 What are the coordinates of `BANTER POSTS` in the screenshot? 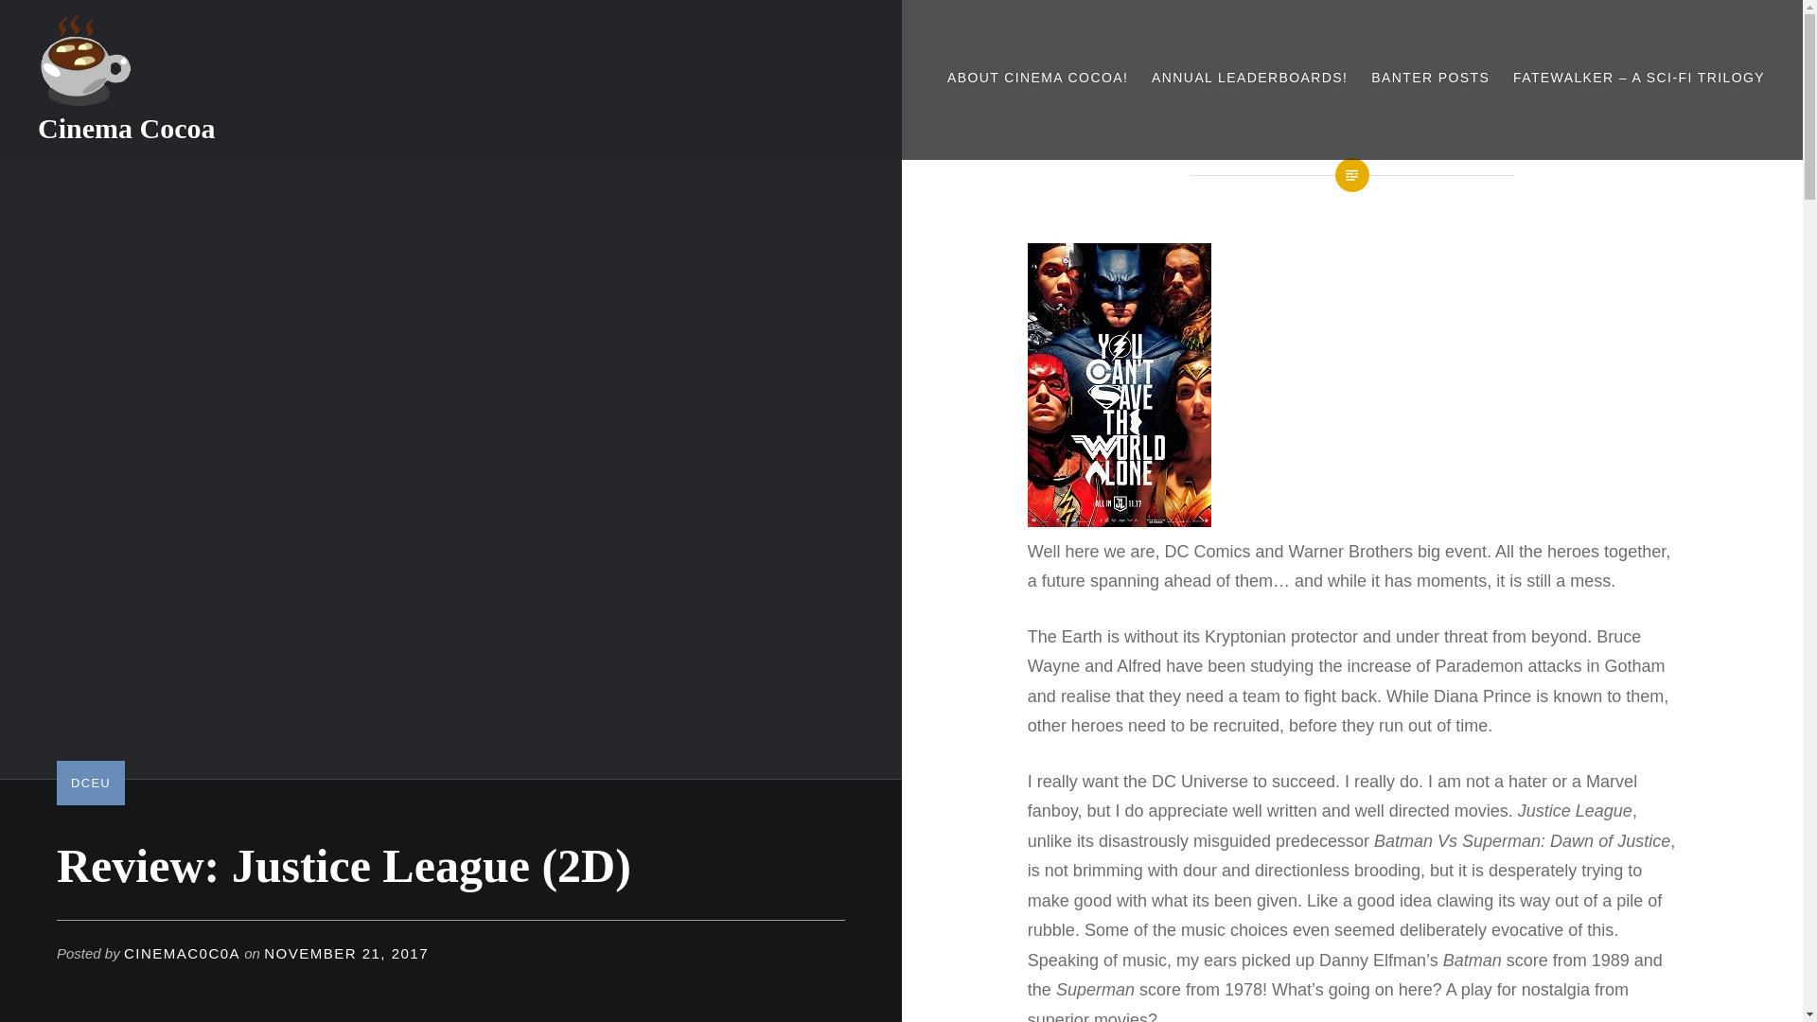 It's located at (1431, 78).